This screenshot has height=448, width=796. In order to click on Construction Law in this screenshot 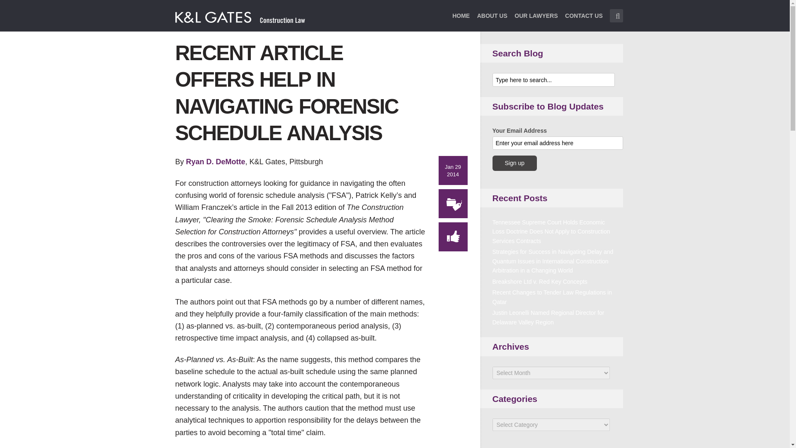, I will do `click(240, 17)`.